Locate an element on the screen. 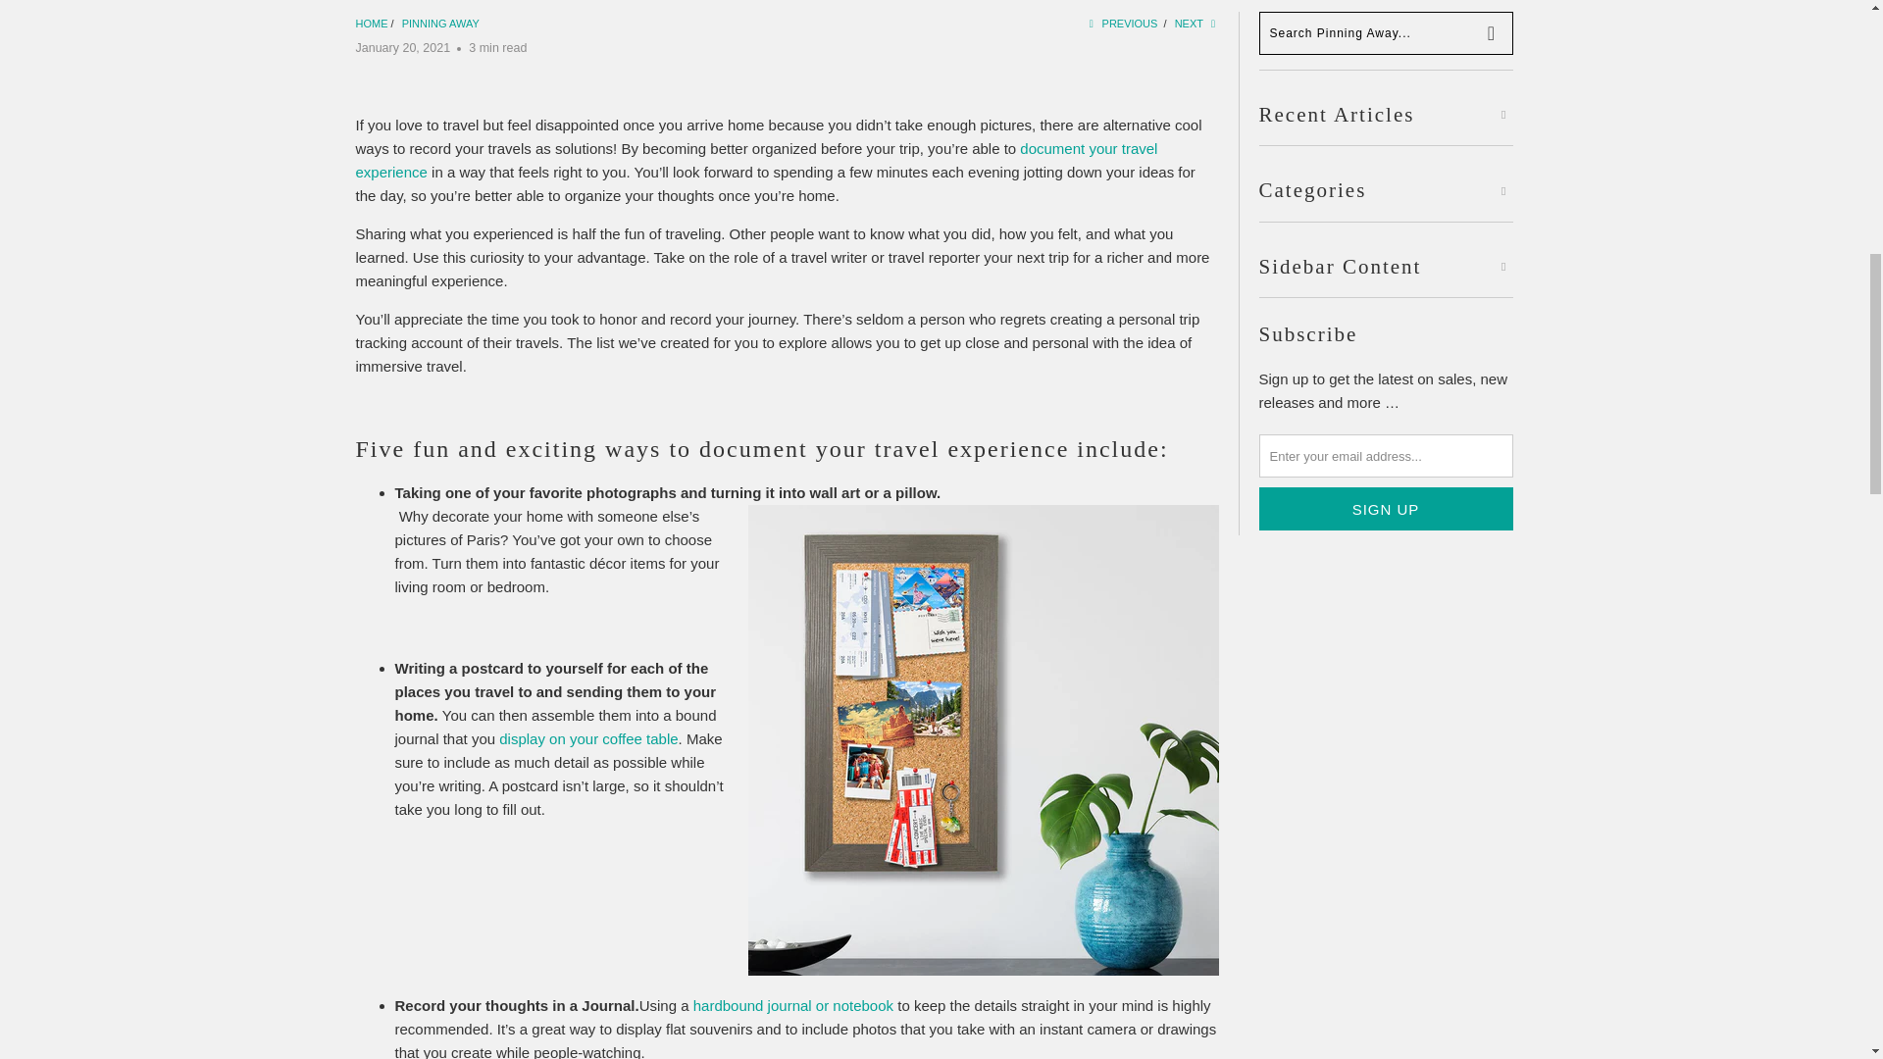 Image resolution: width=1883 pixels, height=1059 pixels. Sign Up is located at coordinates (1387, 508).